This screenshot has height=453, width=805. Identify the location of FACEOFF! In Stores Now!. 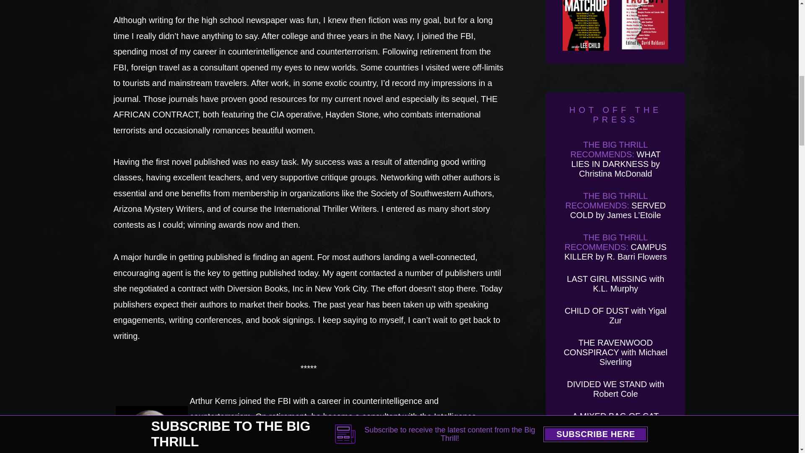
(645, 25).